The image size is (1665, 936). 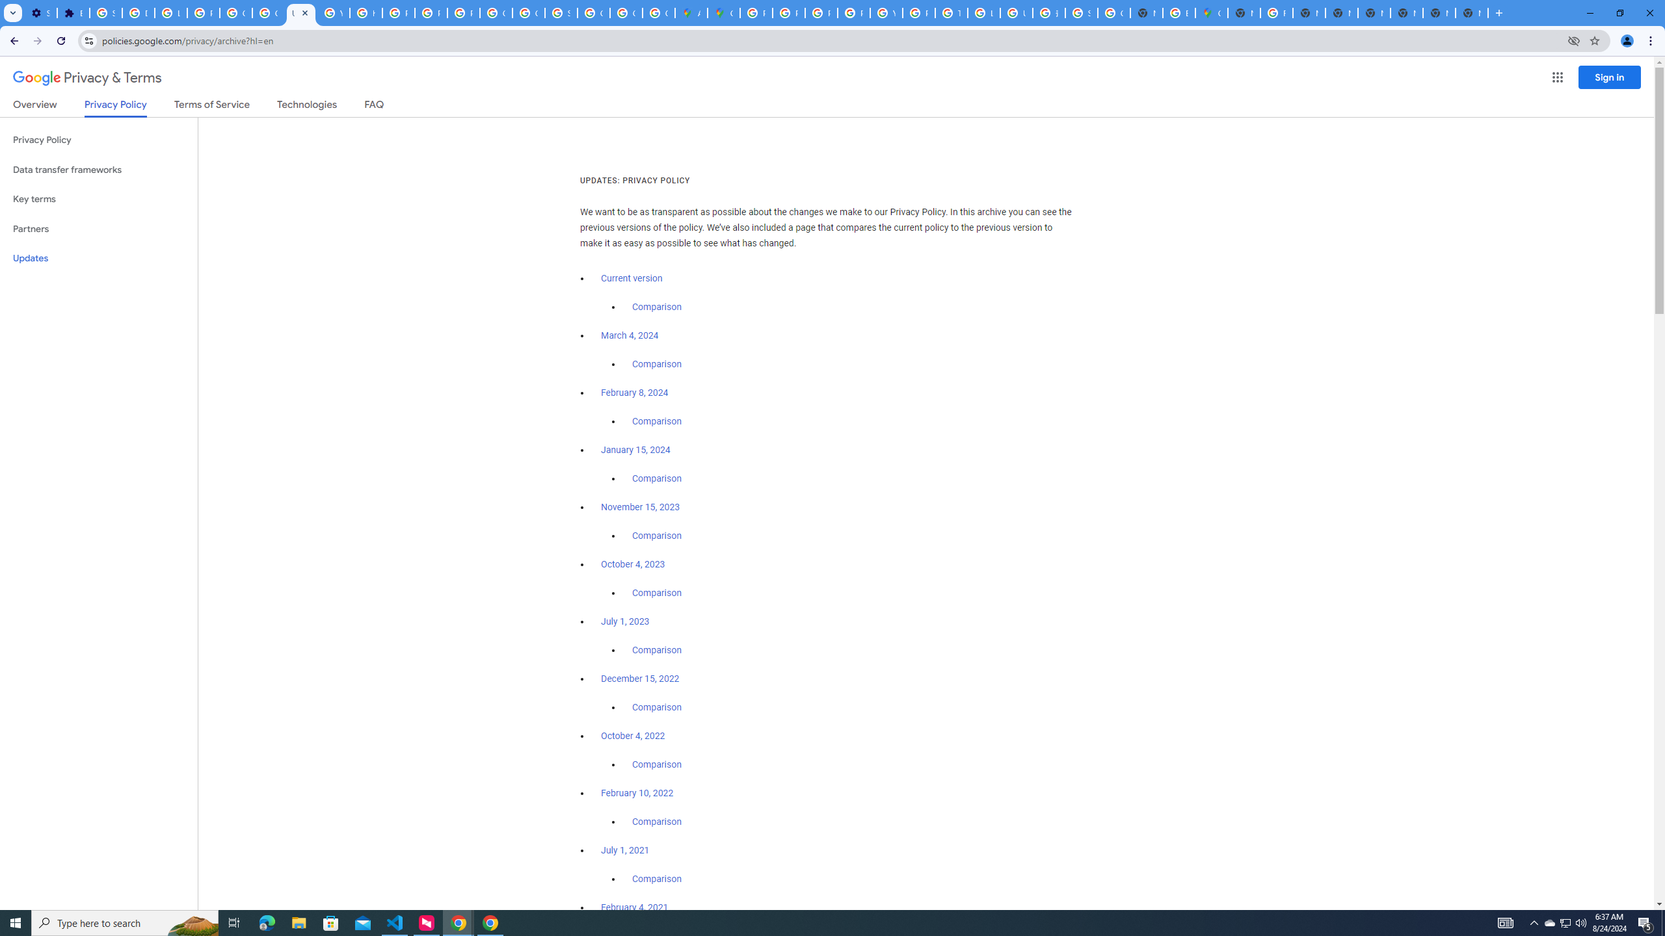 What do you see at coordinates (625, 850) in the screenshot?
I see `July 1, 2021` at bounding box center [625, 850].